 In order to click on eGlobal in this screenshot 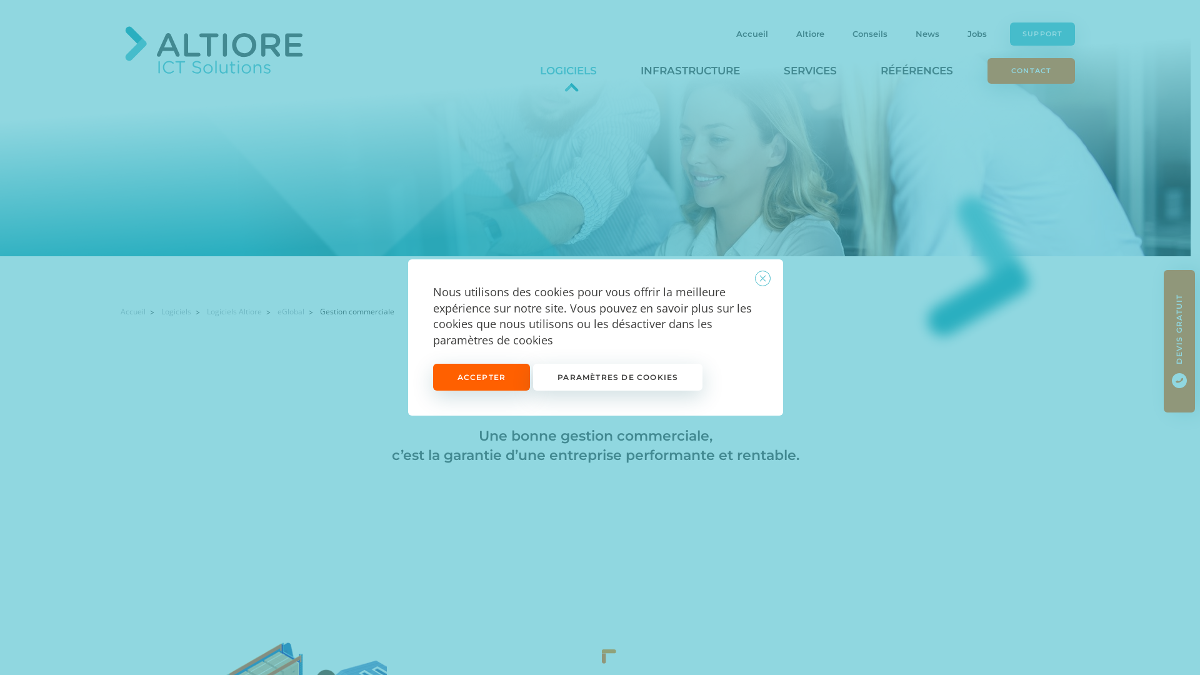, I will do `click(291, 311)`.